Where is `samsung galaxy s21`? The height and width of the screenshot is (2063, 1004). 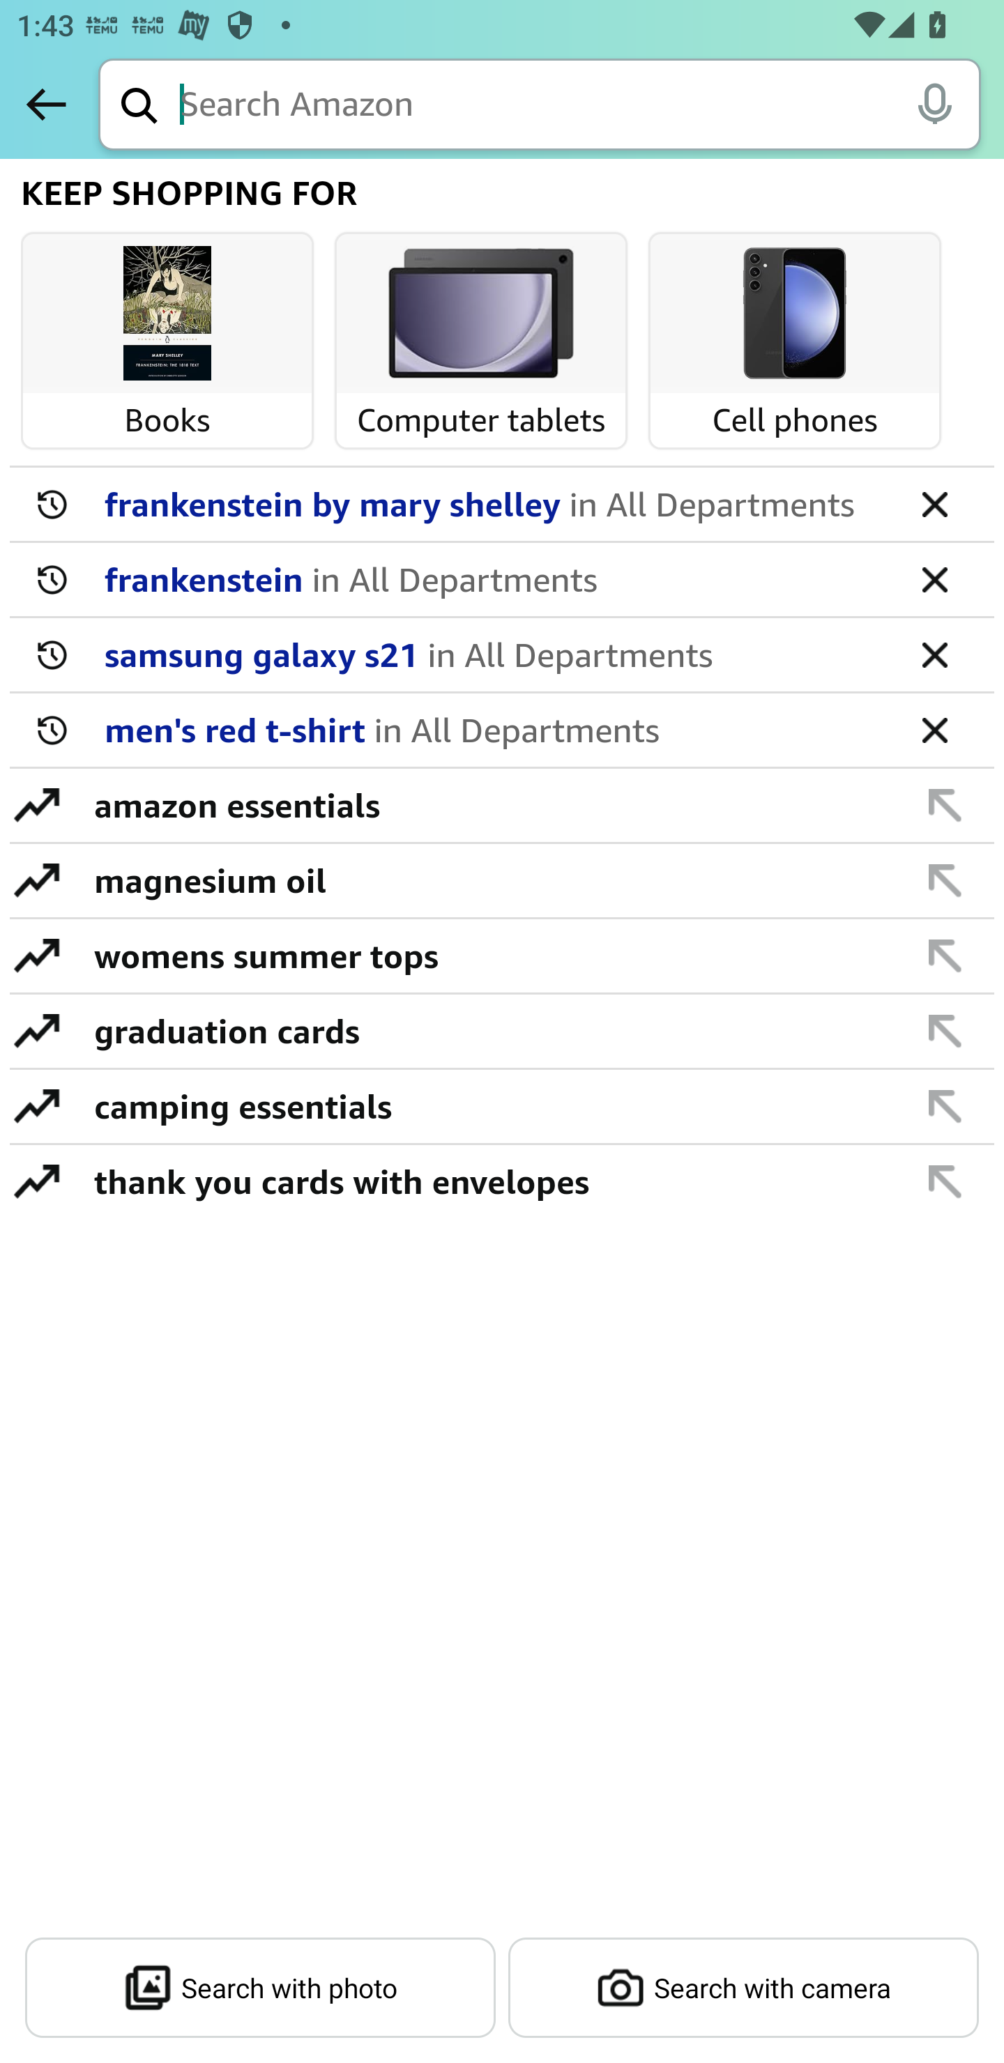 samsung galaxy s21 is located at coordinates (493, 654).